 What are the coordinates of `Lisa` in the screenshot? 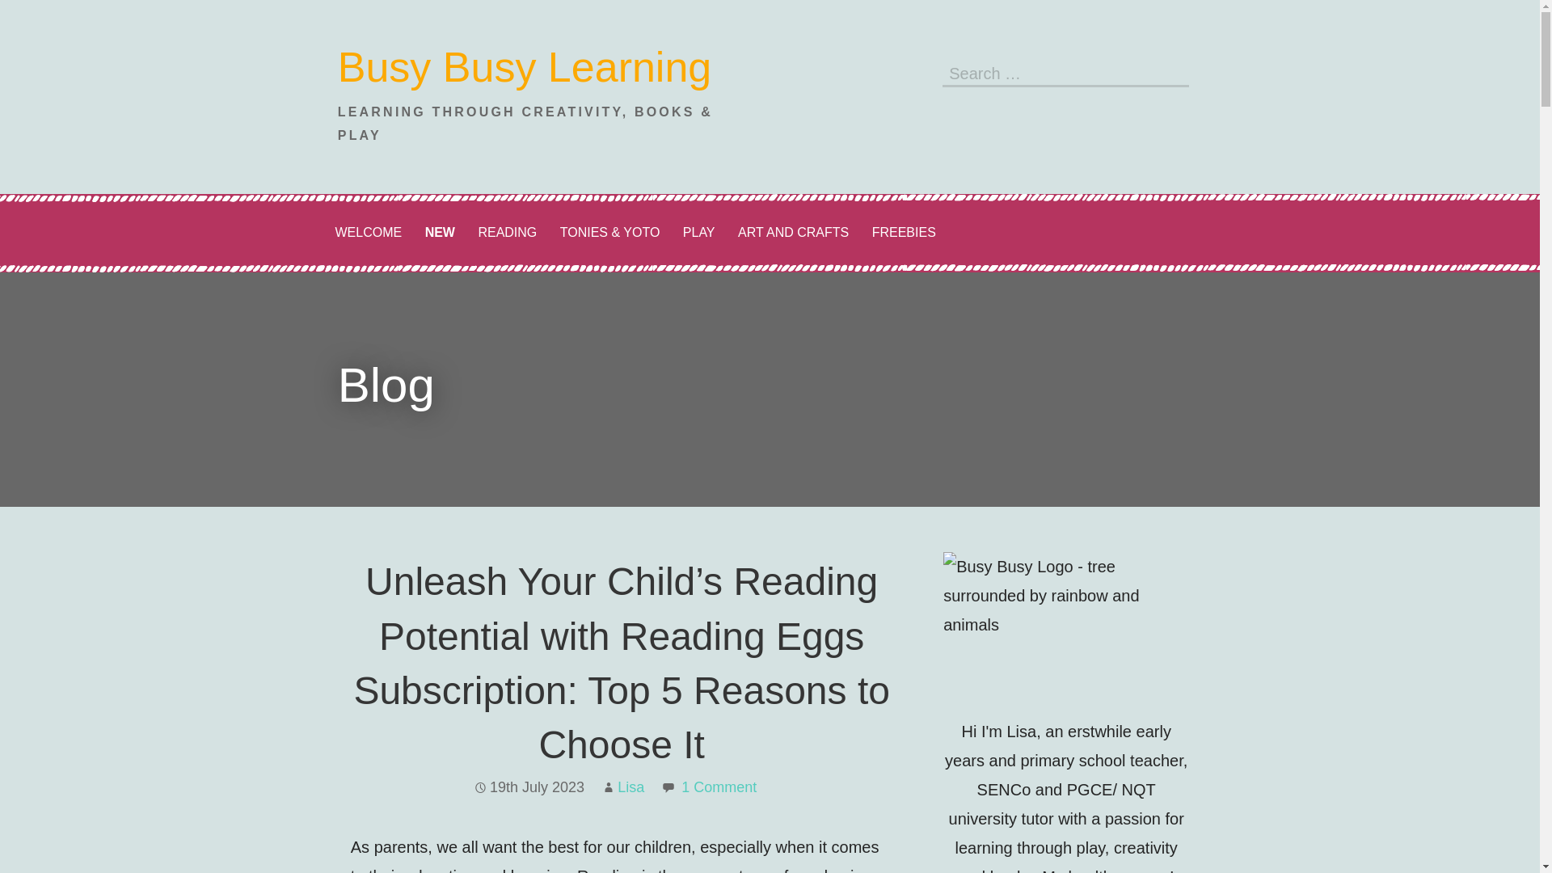 It's located at (630, 787).